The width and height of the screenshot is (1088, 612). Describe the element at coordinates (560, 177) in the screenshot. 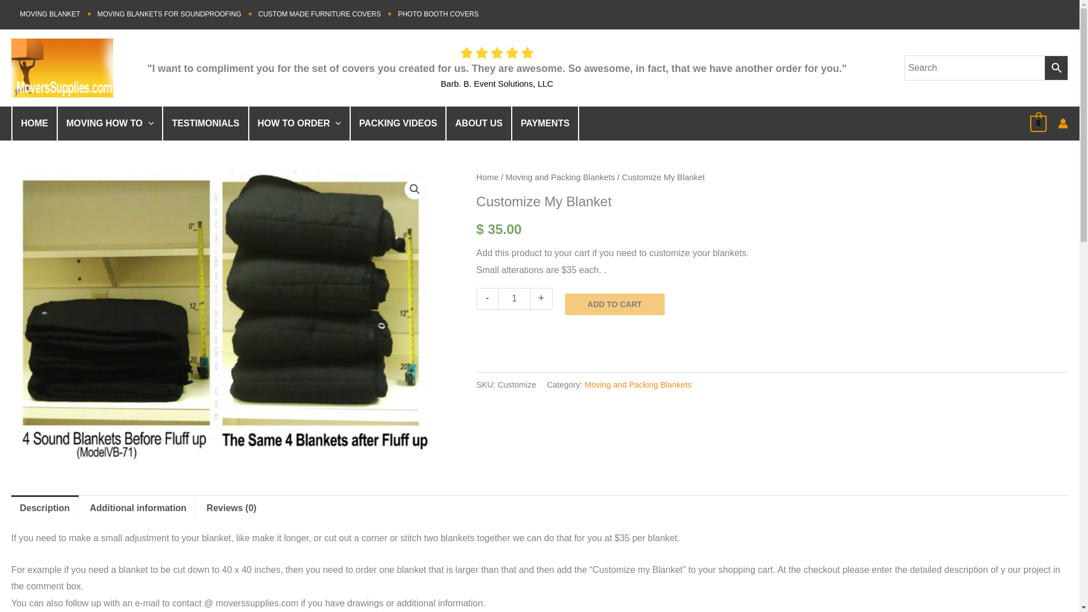

I see `Moving and Packing Blankets` at that location.